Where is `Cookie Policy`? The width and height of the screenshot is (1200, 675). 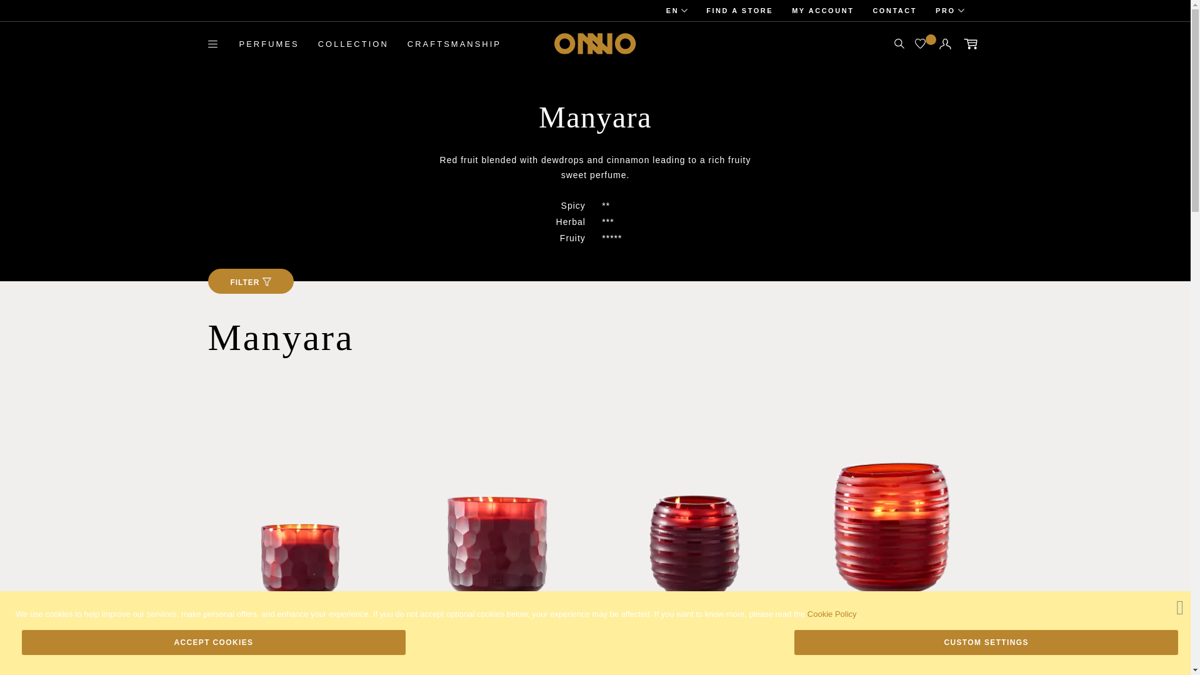 Cookie Policy is located at coordinates (832, 614).